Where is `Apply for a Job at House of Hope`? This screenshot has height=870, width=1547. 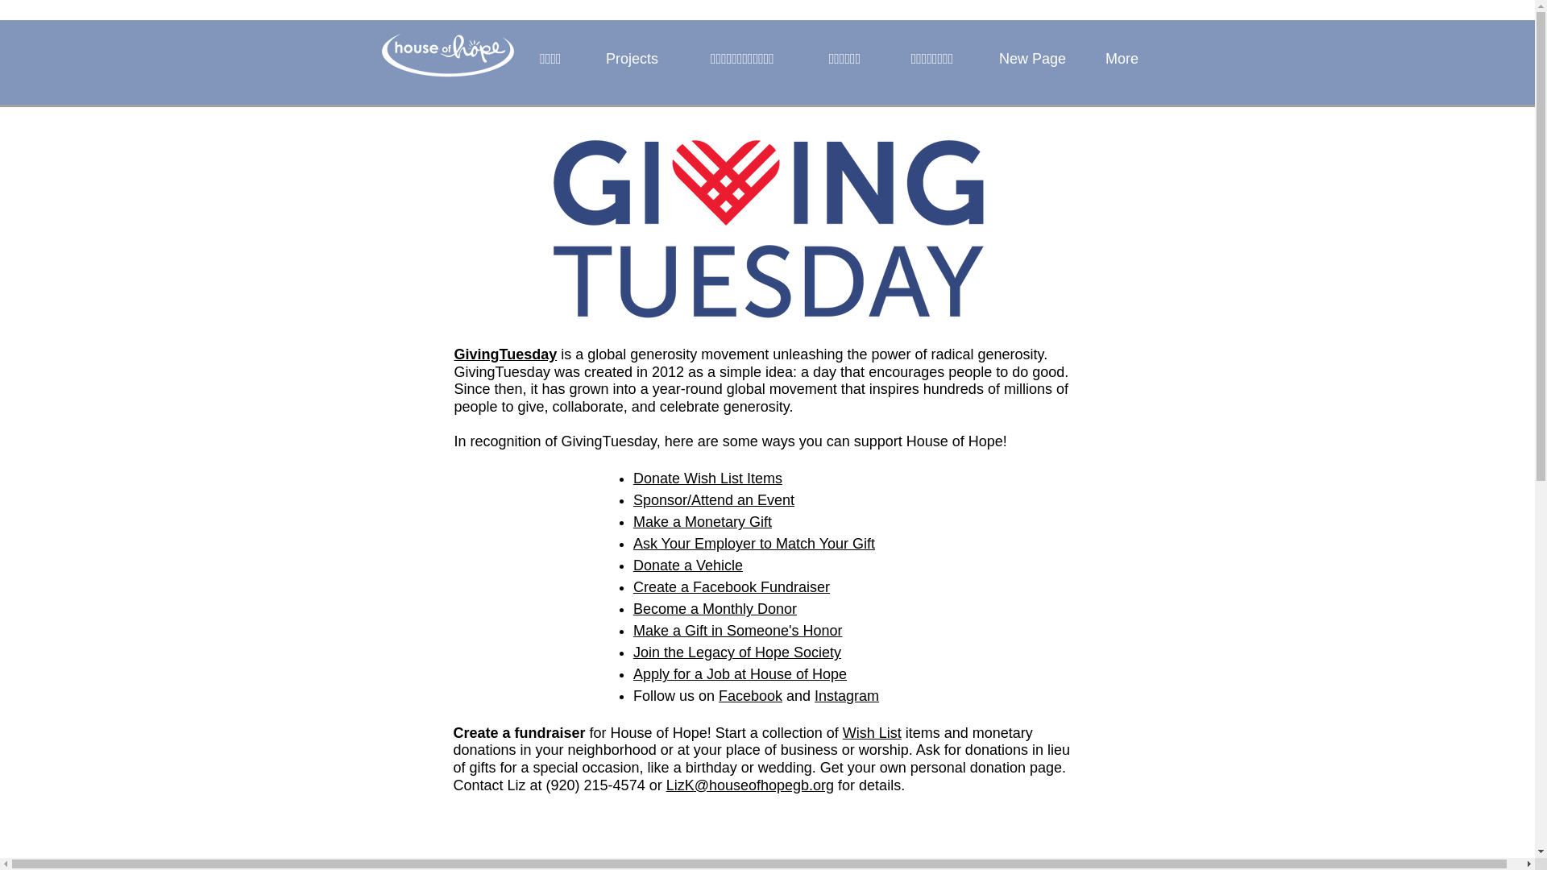 Apply for a Job at House of Hope is located at coordinates (740, 673).